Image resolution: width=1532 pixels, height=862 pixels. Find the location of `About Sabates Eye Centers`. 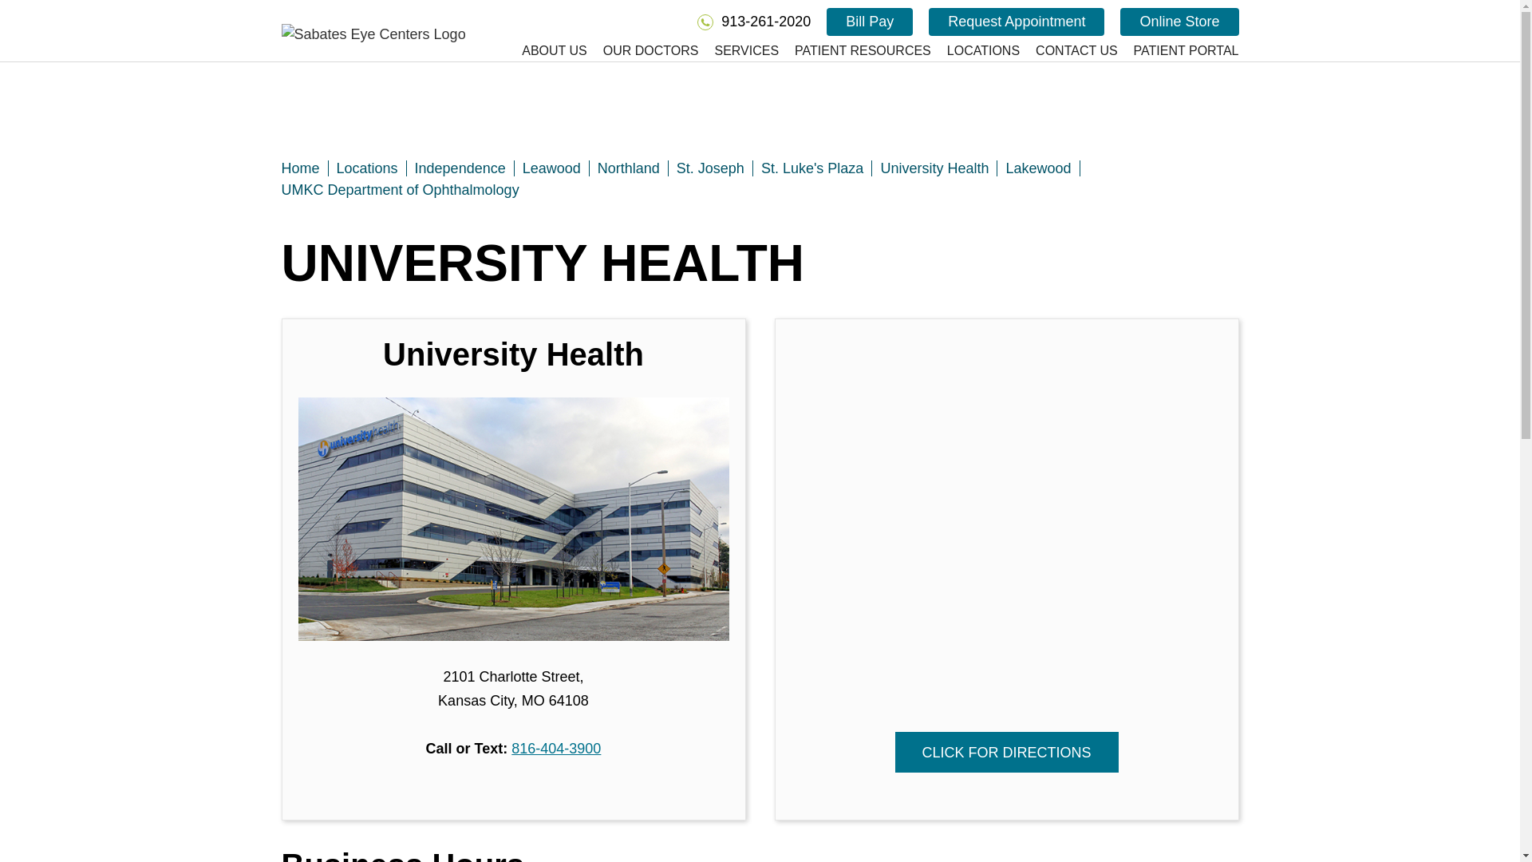

About Sabates Eye Centers is located at coordinates (546, 51).